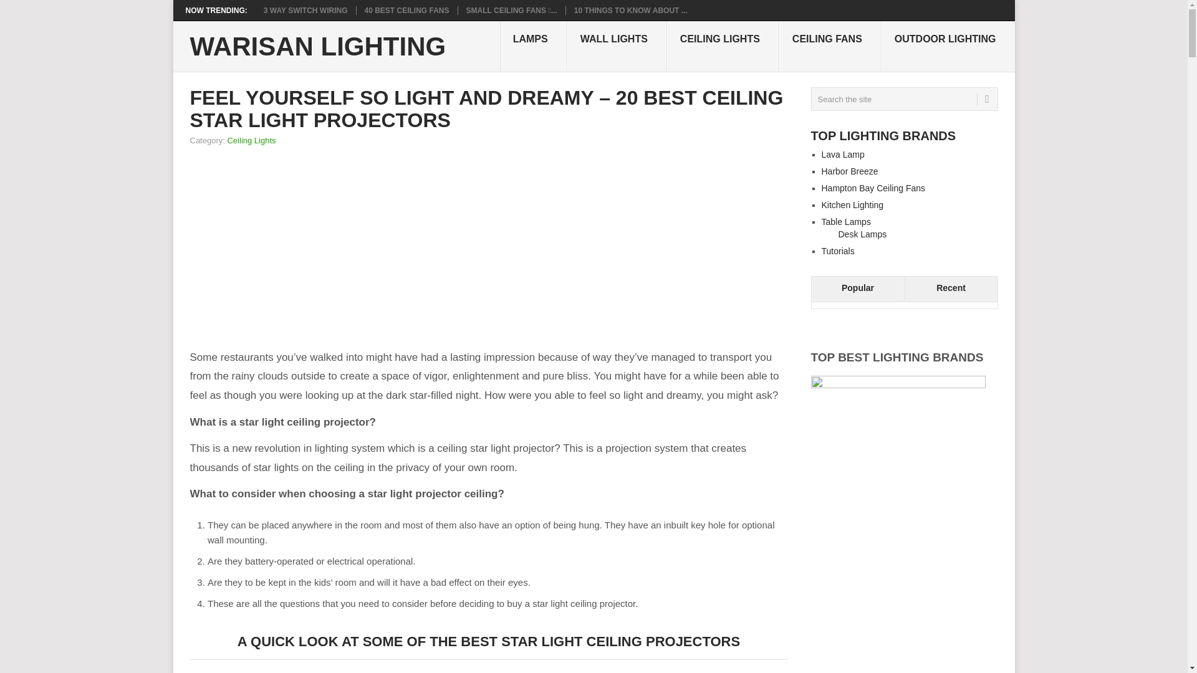  I want to click on Table Lamps, so click(846, 221).